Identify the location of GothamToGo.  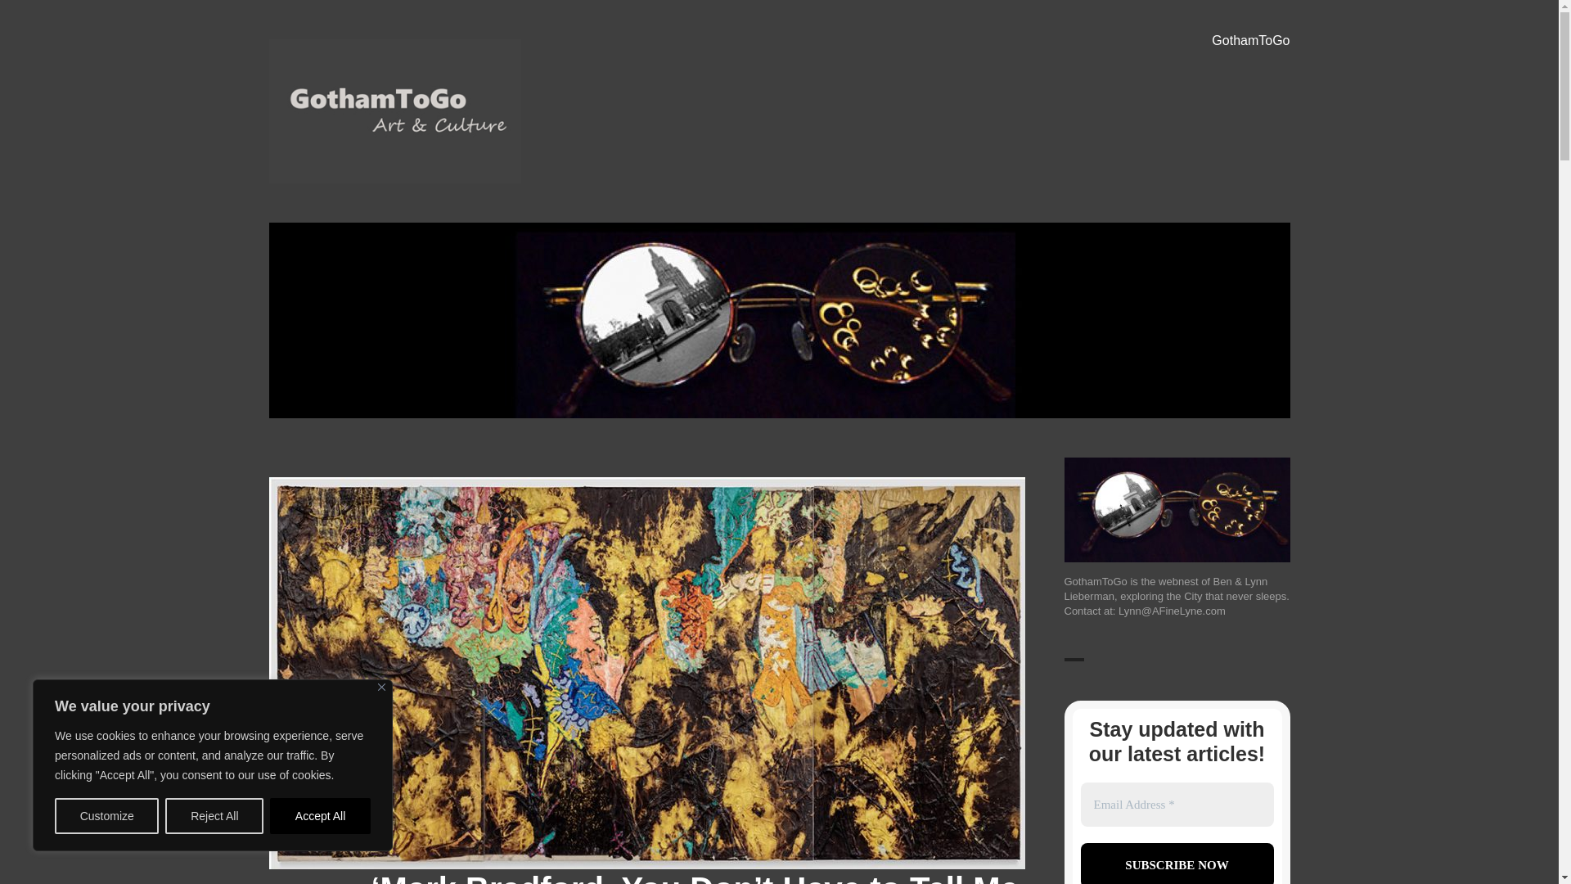
(1250, 41).